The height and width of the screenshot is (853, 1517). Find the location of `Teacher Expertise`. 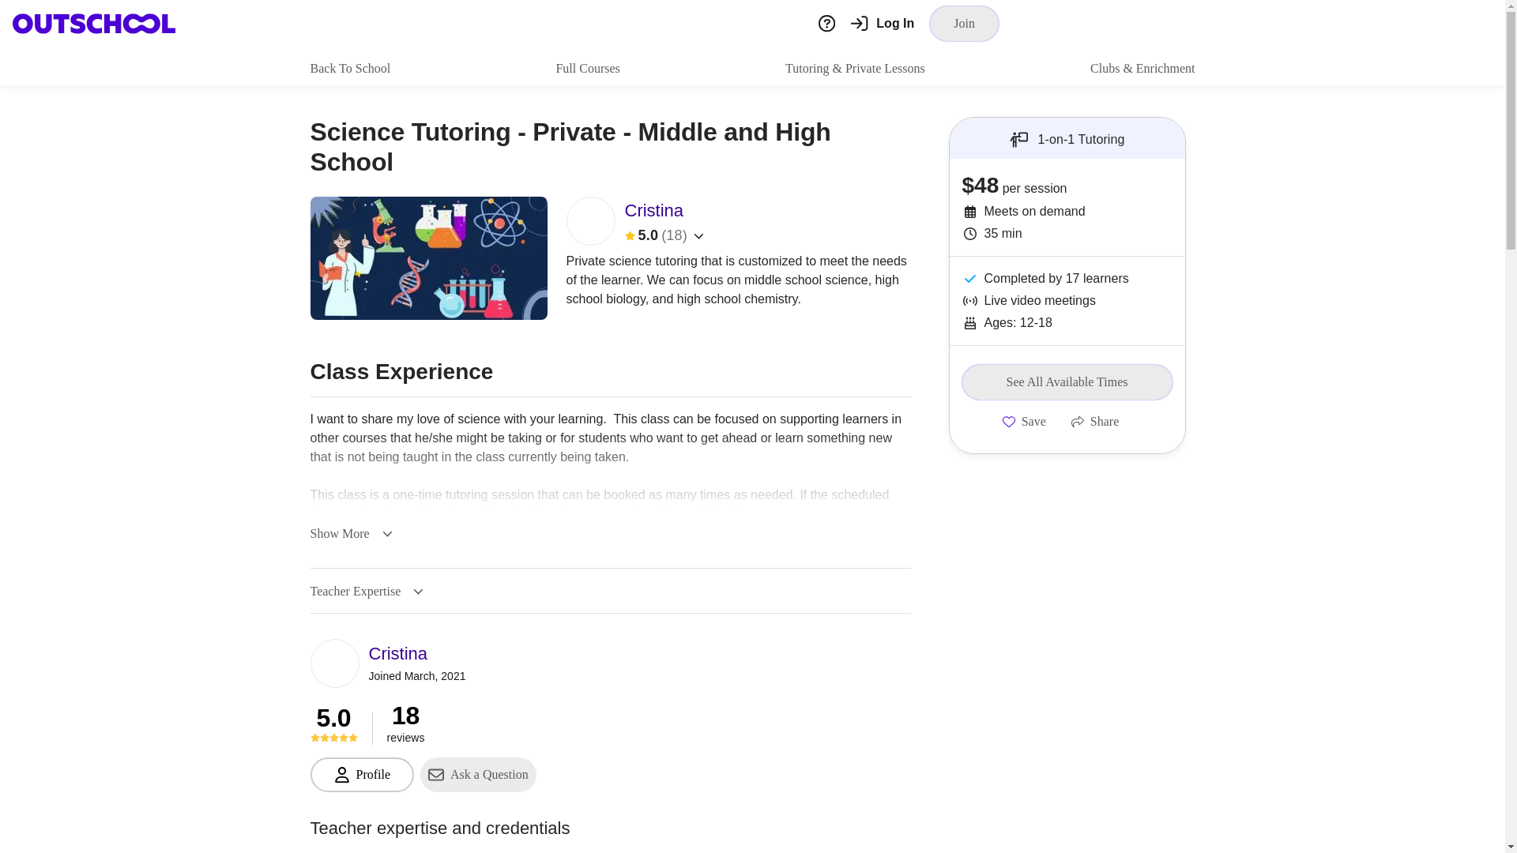

Teacher Expertise is located at coordinates (366, 591).